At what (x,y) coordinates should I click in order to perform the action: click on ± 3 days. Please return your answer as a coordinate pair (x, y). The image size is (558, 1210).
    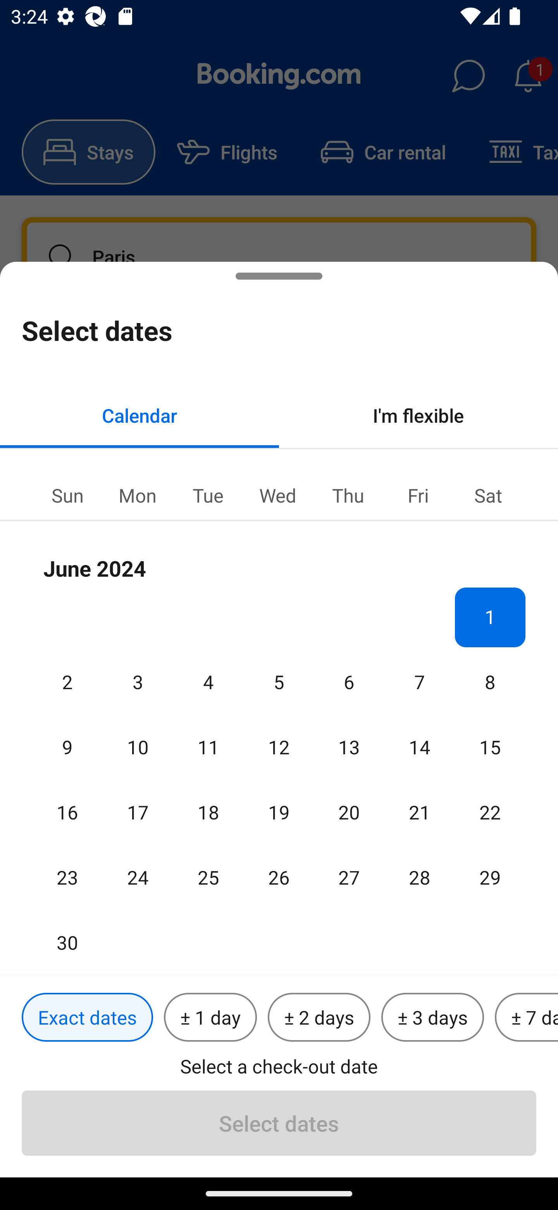
    Looking at the image, I should click on (432, 1018).